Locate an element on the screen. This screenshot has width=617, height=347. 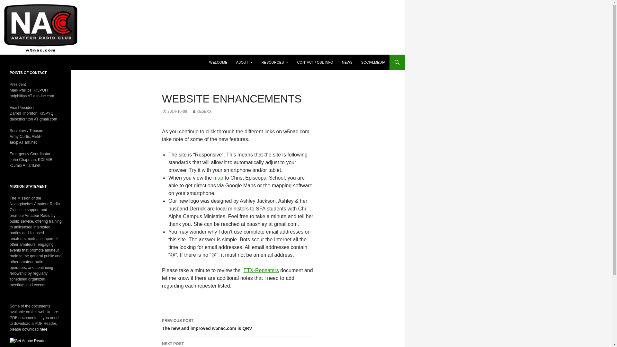
ABOUT is located at coordinates (219, 62).